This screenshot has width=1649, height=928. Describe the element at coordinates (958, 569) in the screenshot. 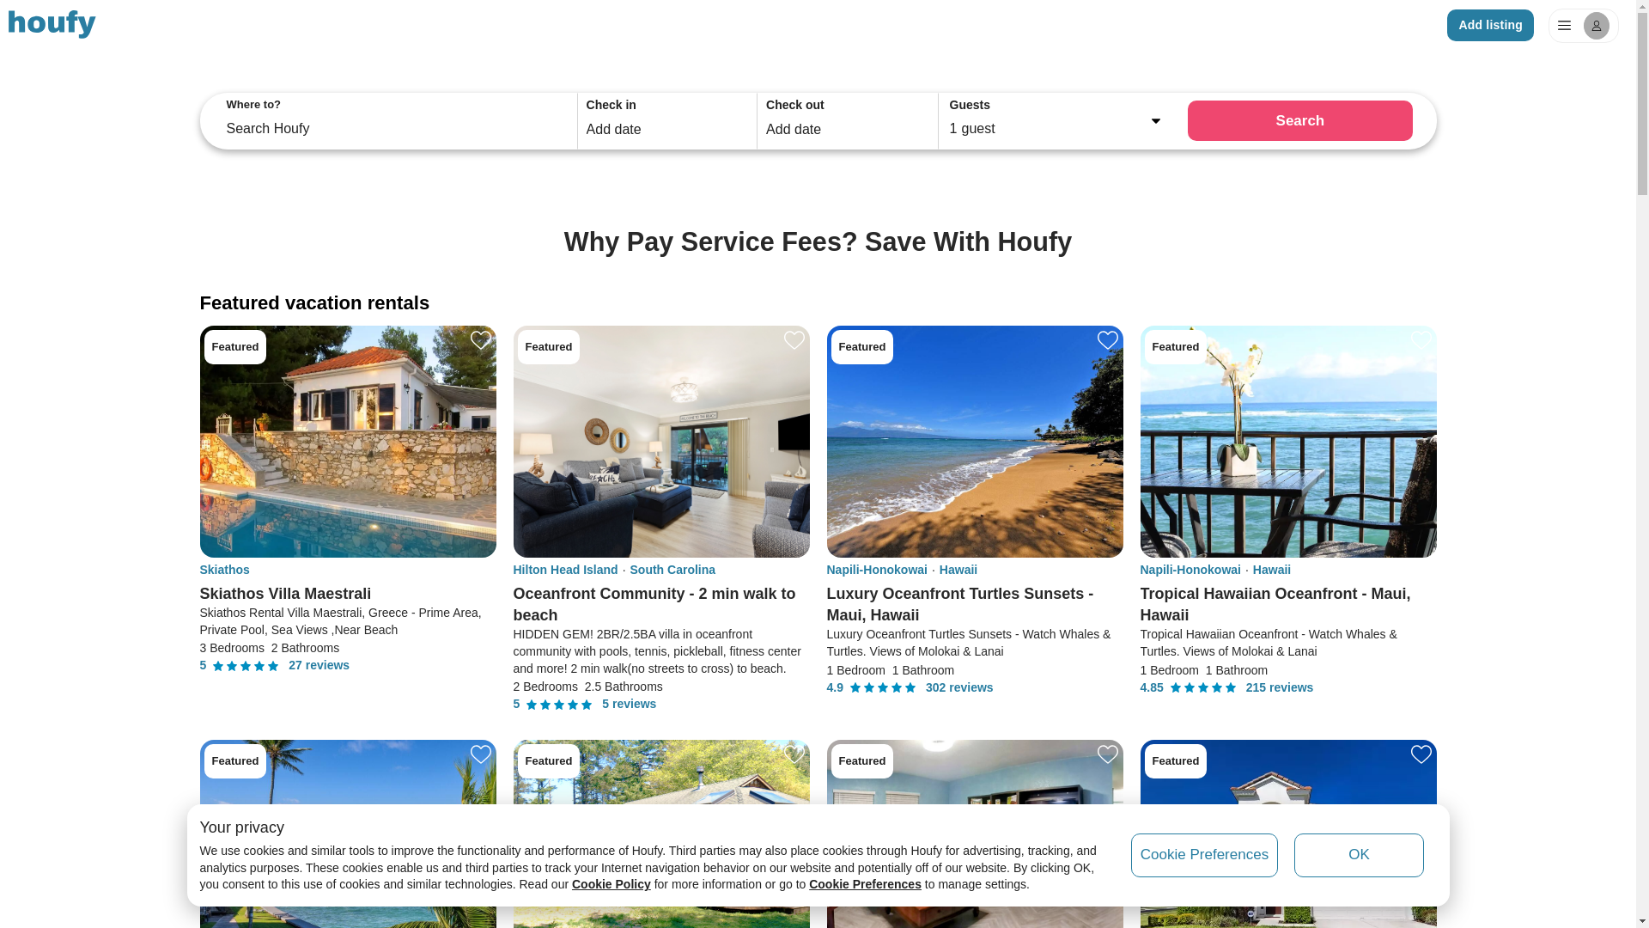

I see `Hawaii` at that location.